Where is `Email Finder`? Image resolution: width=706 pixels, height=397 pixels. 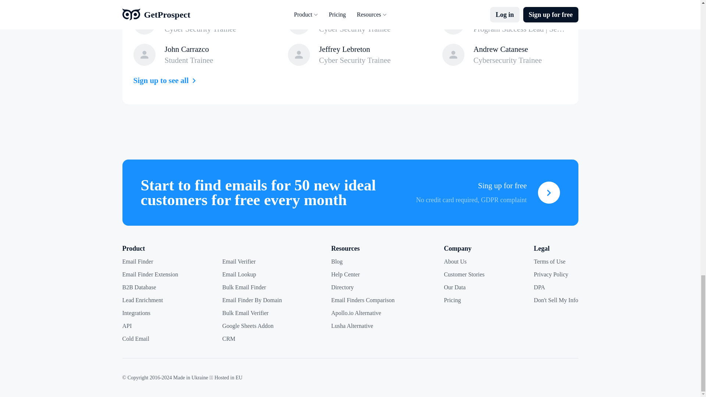 Email Finder is located at coordinates (138, 261).